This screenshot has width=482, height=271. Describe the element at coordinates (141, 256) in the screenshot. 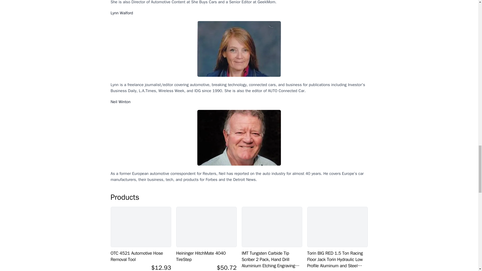

I see `OTC 4521 Automotive Hose Removal Tool` at that location.